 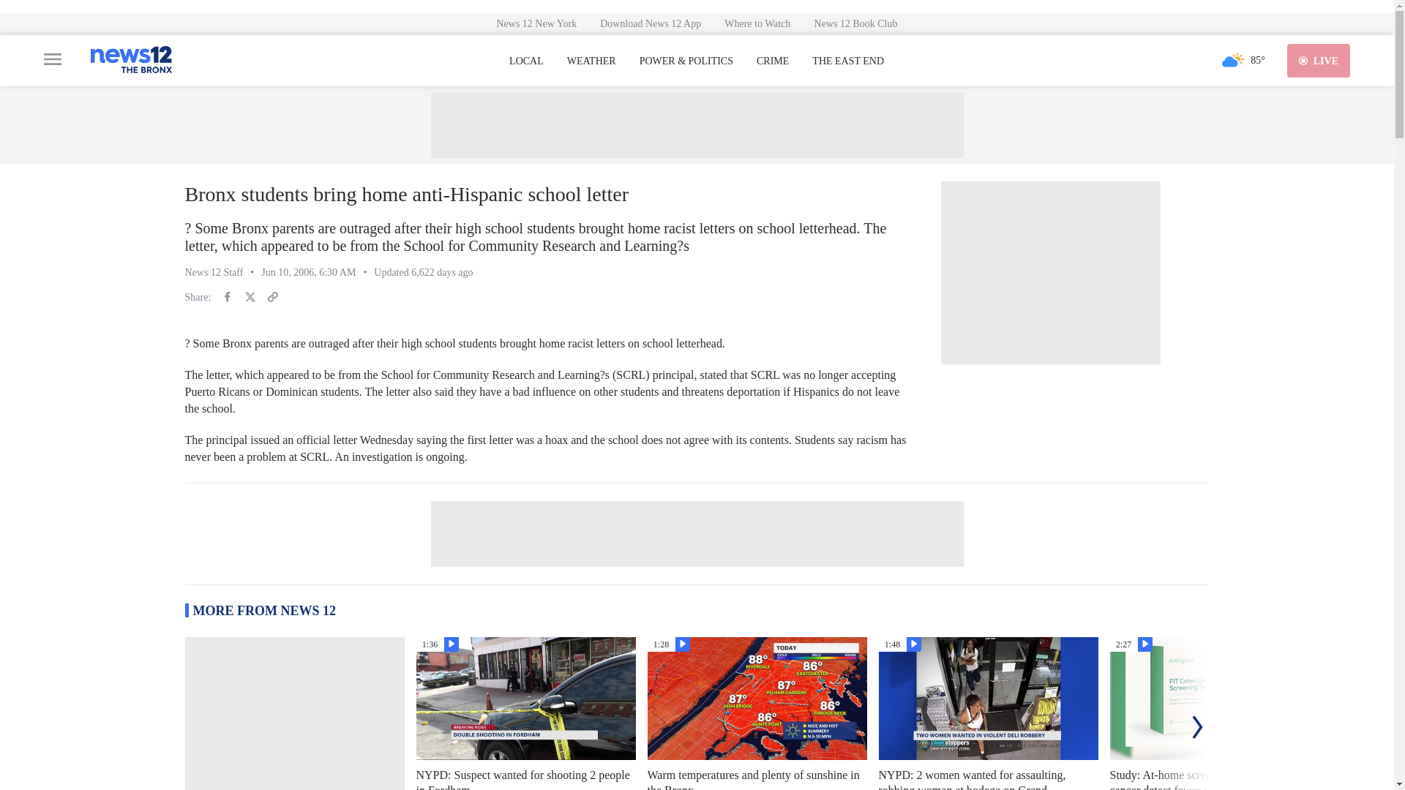 I want to click on THE EAST END, so click(x=847, y=61).